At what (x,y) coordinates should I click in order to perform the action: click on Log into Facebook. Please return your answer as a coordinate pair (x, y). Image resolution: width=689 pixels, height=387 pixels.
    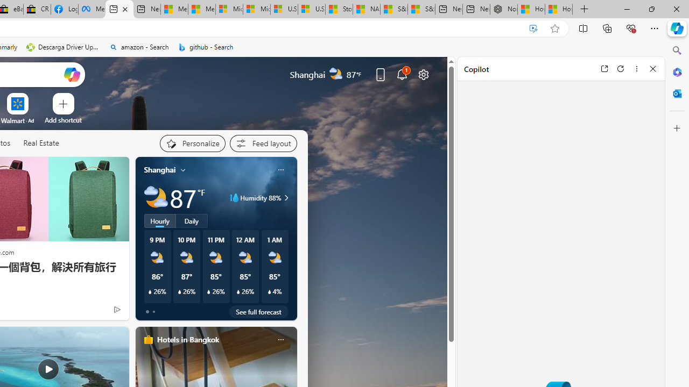
    Looking at the image, I should click on (64, 10).